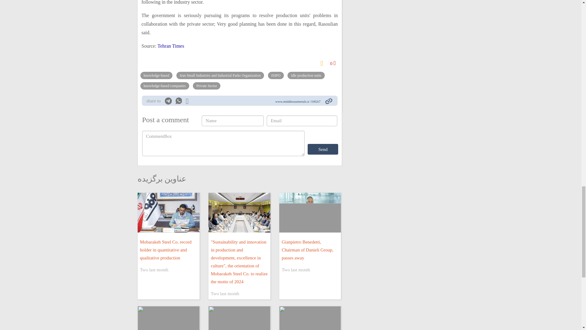 The height and width of the screenshot is (330, 586). What do you see at coordinates (323, 149) in the screenshot?
I see `Send` at bounding box center [323, 149].